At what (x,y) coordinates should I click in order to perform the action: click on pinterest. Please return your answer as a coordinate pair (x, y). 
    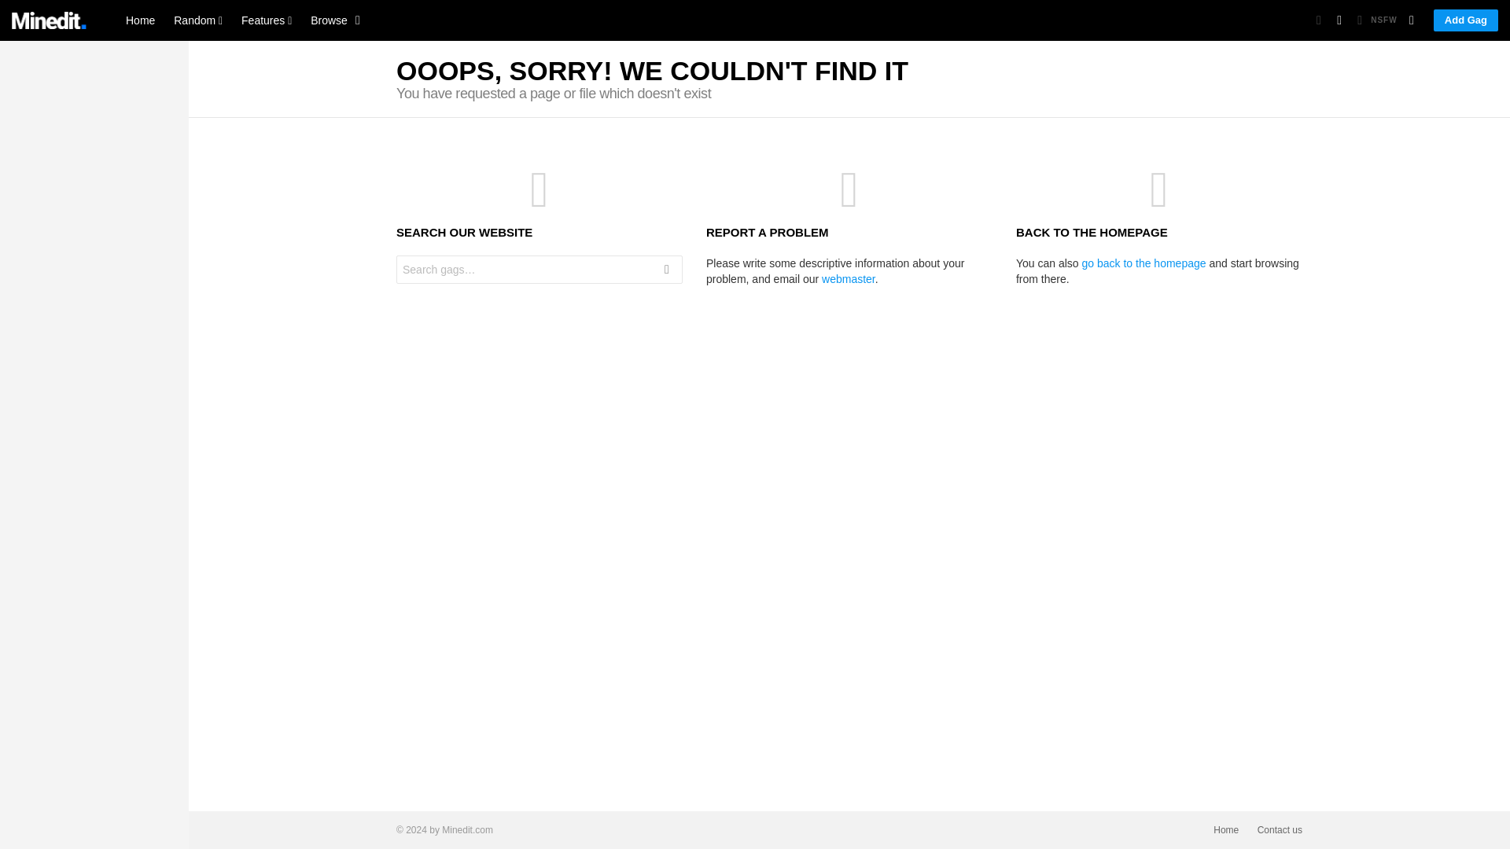
    Looking at the image, I should click on (112, 261).